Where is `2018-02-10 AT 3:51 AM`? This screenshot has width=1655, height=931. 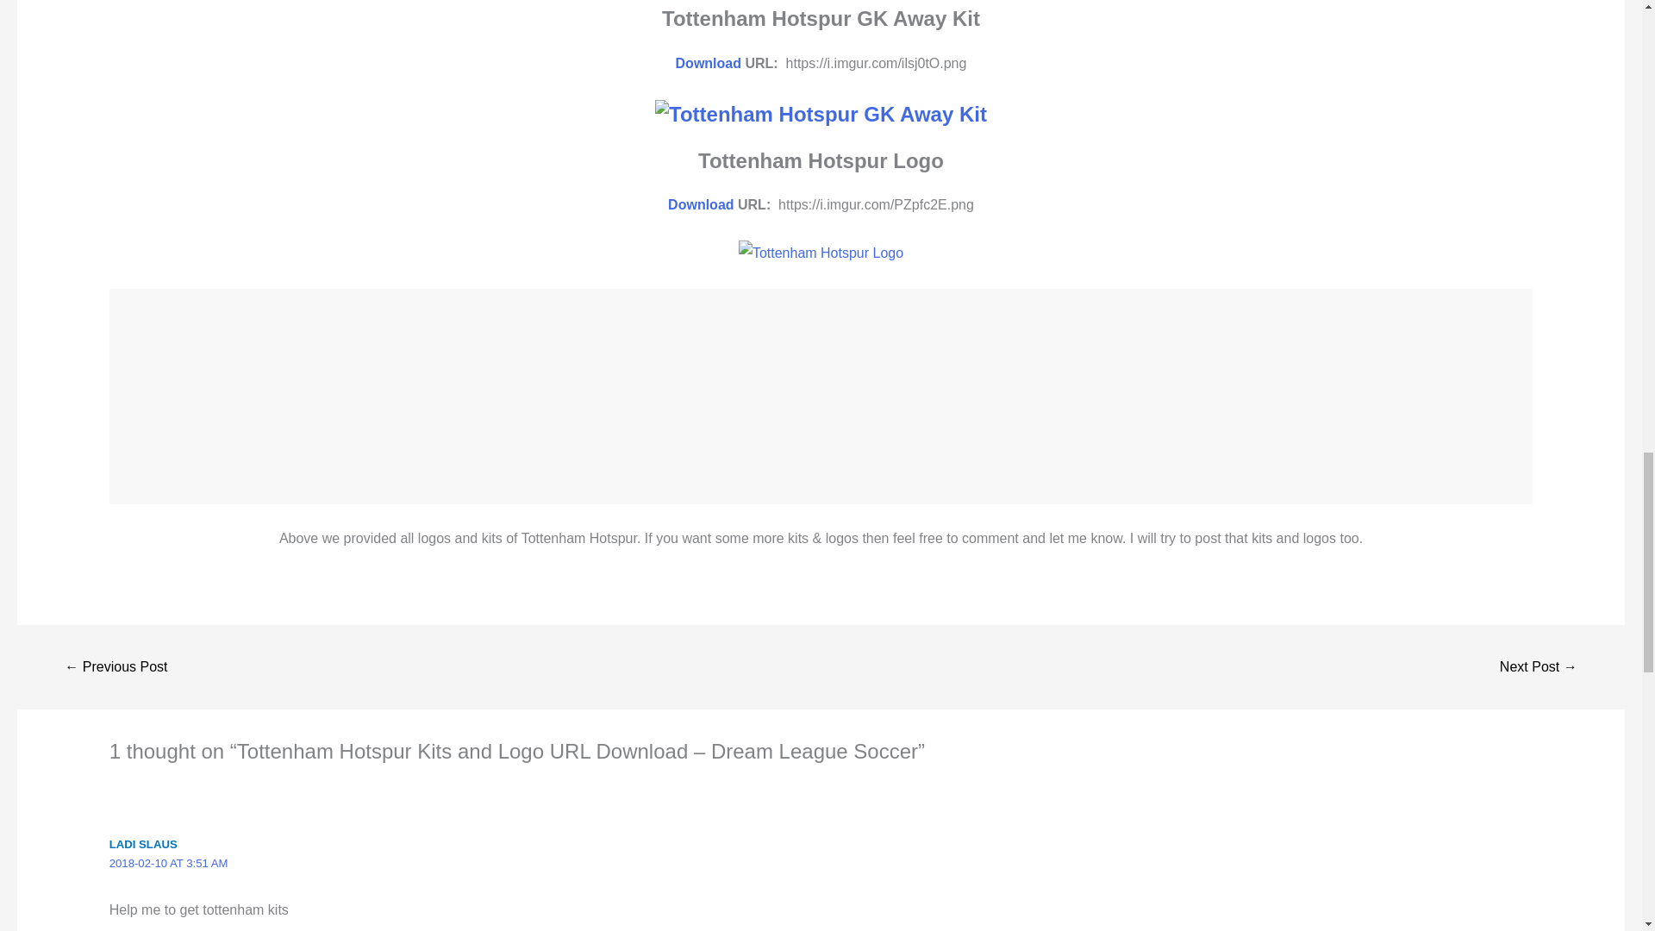
2018-02-10 AT 3:51 AM is located at coordinates (168, 862).